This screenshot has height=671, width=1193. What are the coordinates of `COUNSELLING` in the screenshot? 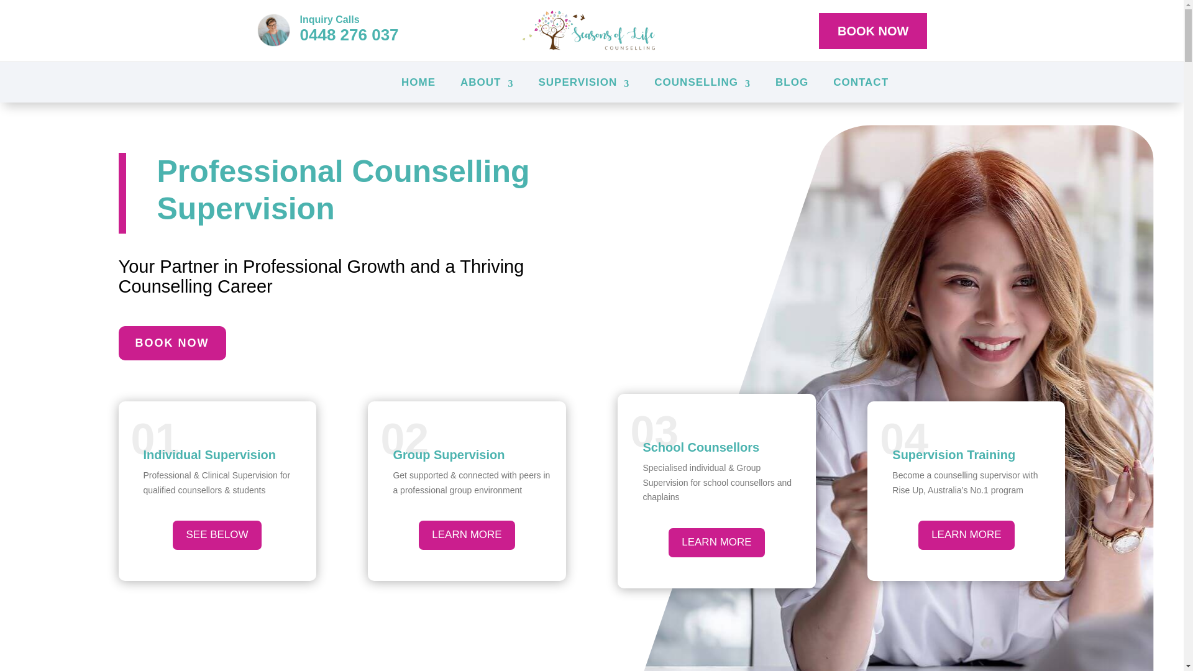 It's located at (702, 82).